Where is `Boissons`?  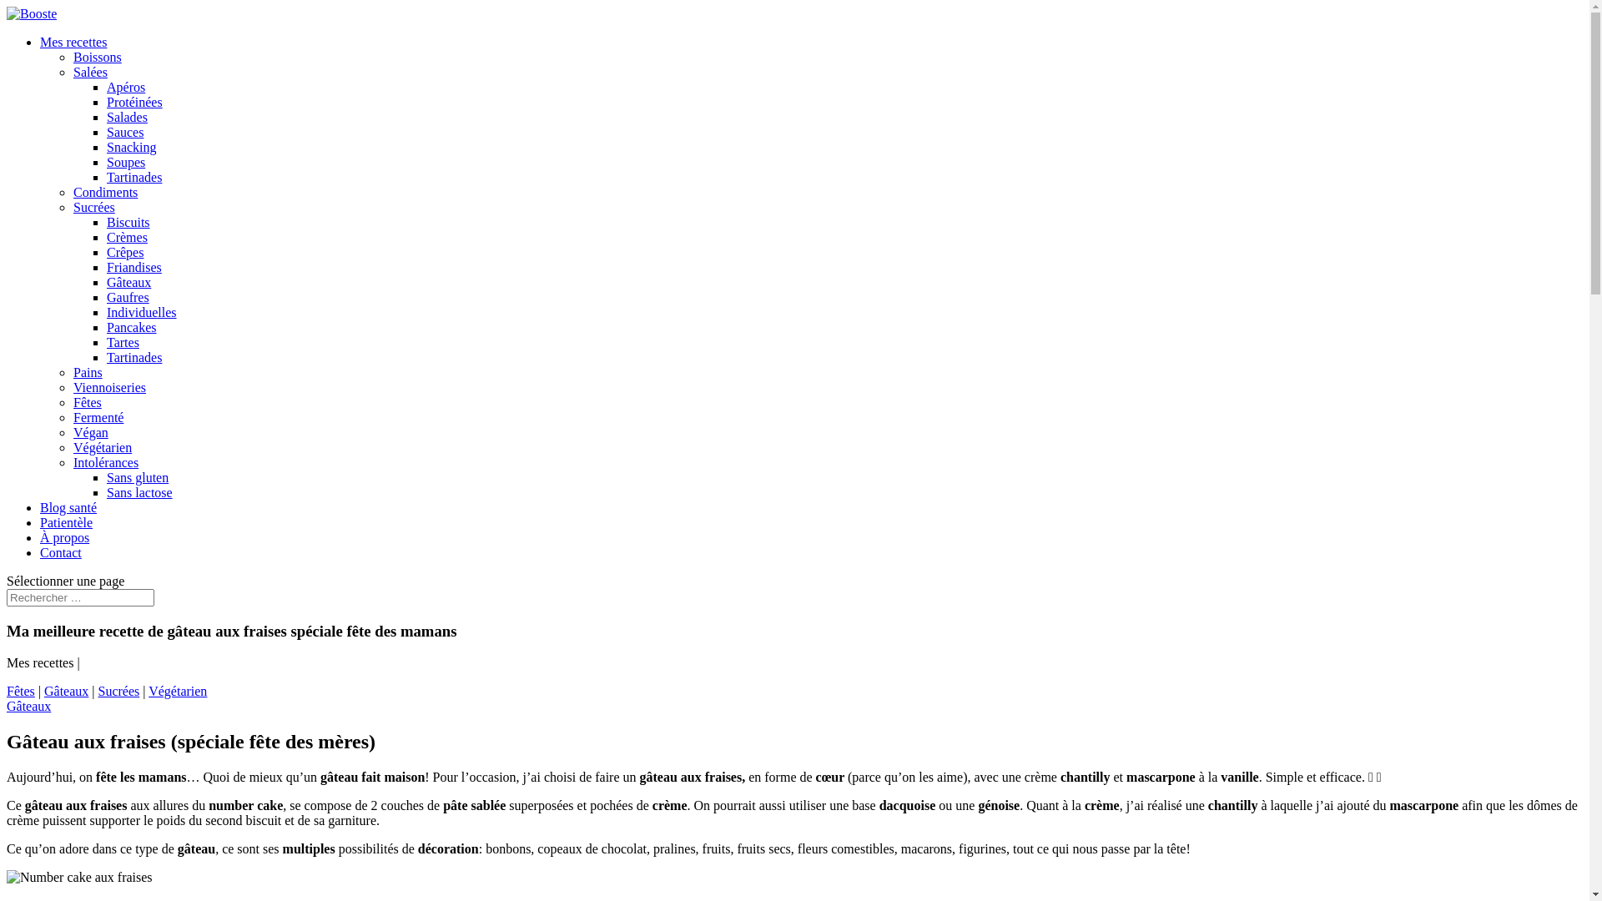 Boissons is located at coordinates (98, 57).